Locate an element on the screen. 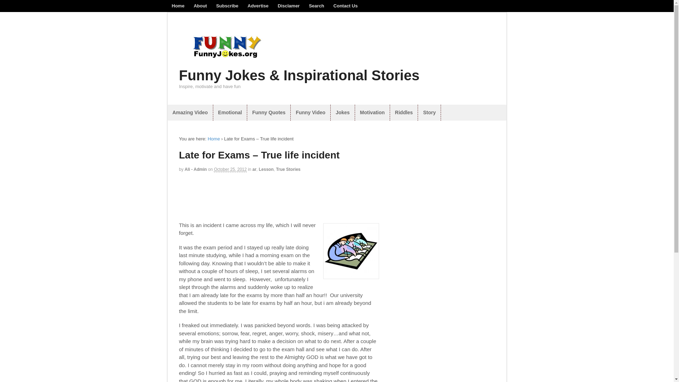 This screenshot has width=679, height=382. Motivation is located at coordinates (372, 112).